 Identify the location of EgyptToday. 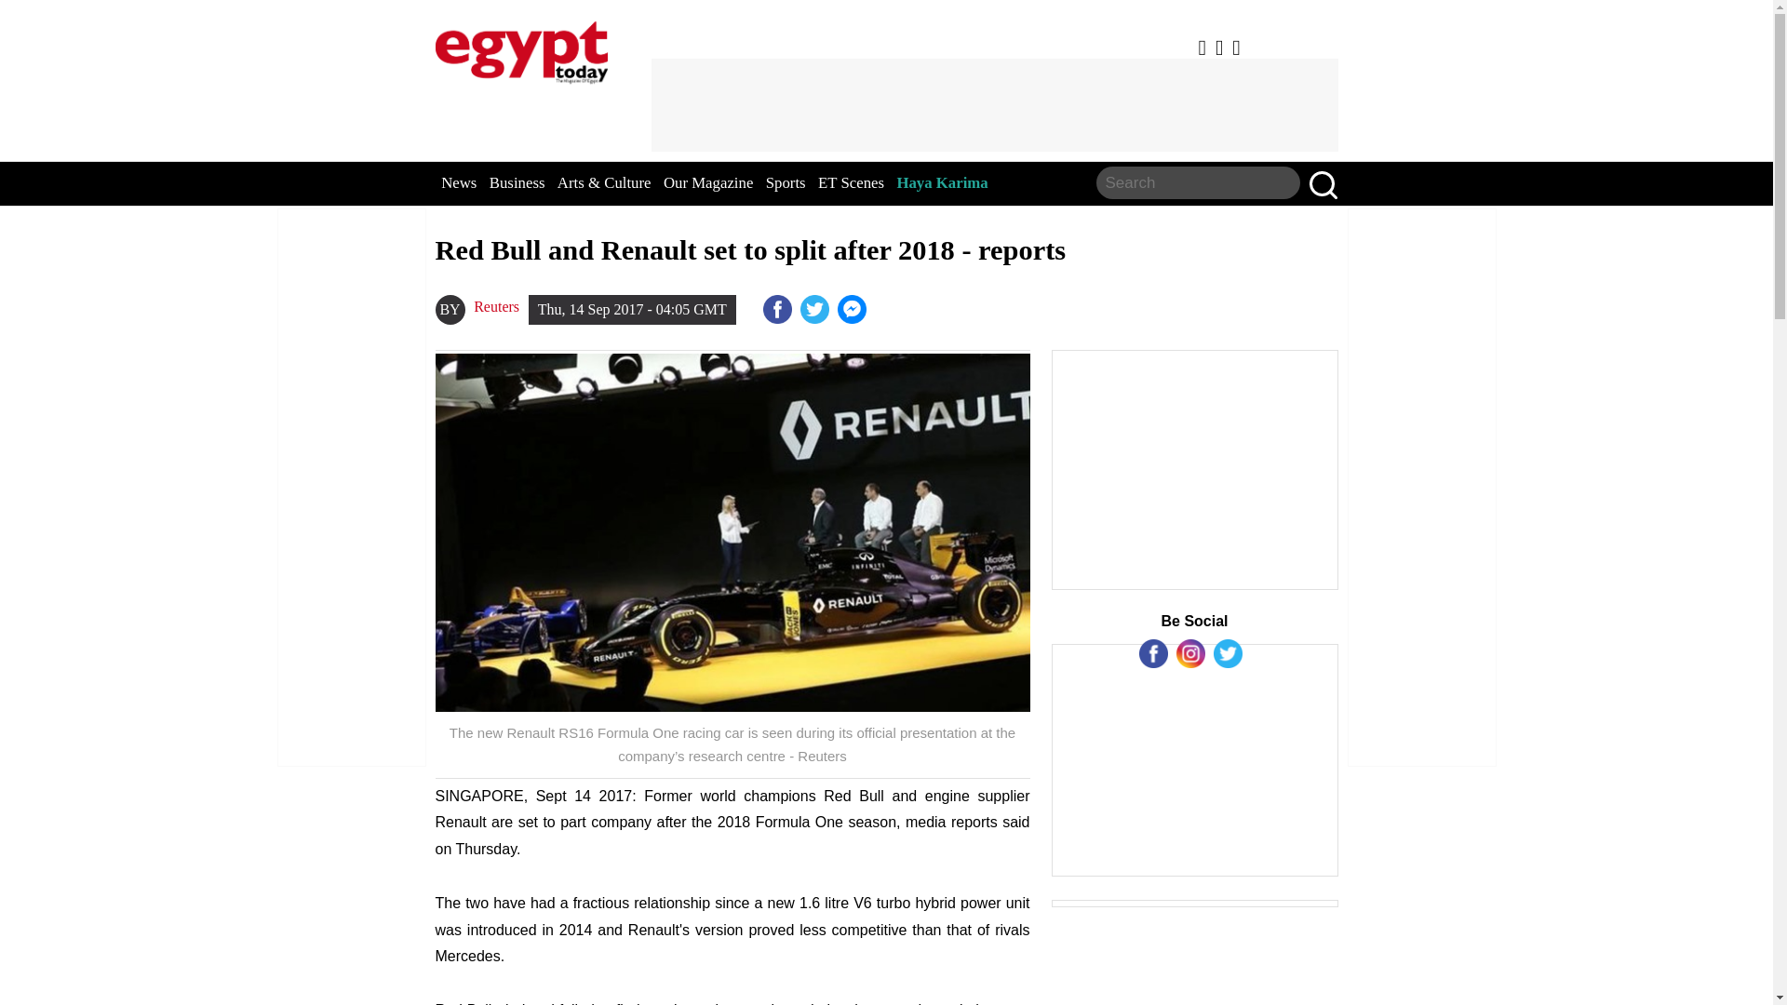
(521, 48).